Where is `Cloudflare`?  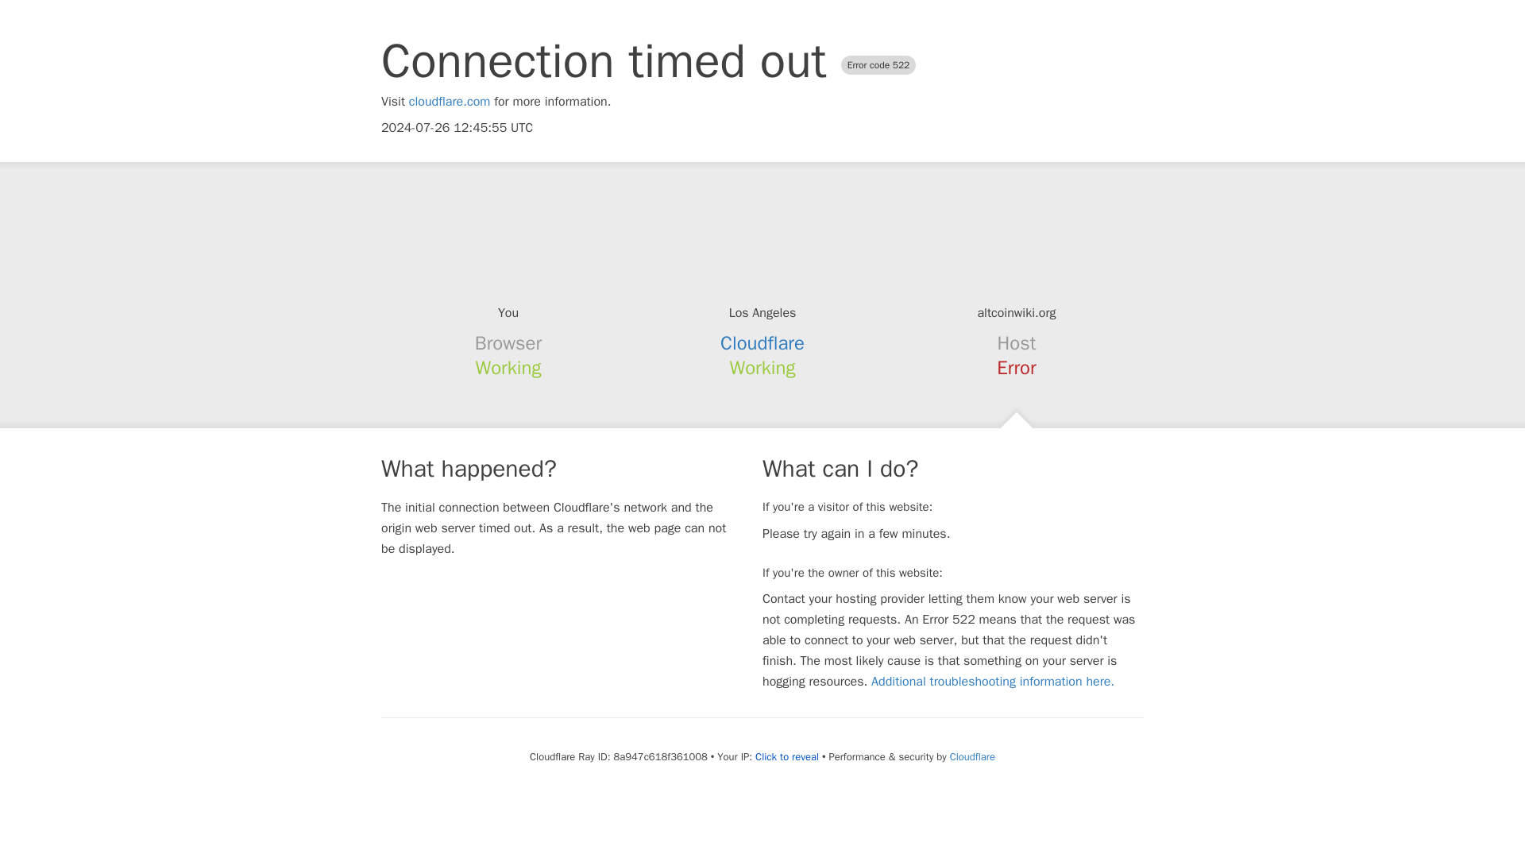
Cloudflare is located at coordinates (972, 756).